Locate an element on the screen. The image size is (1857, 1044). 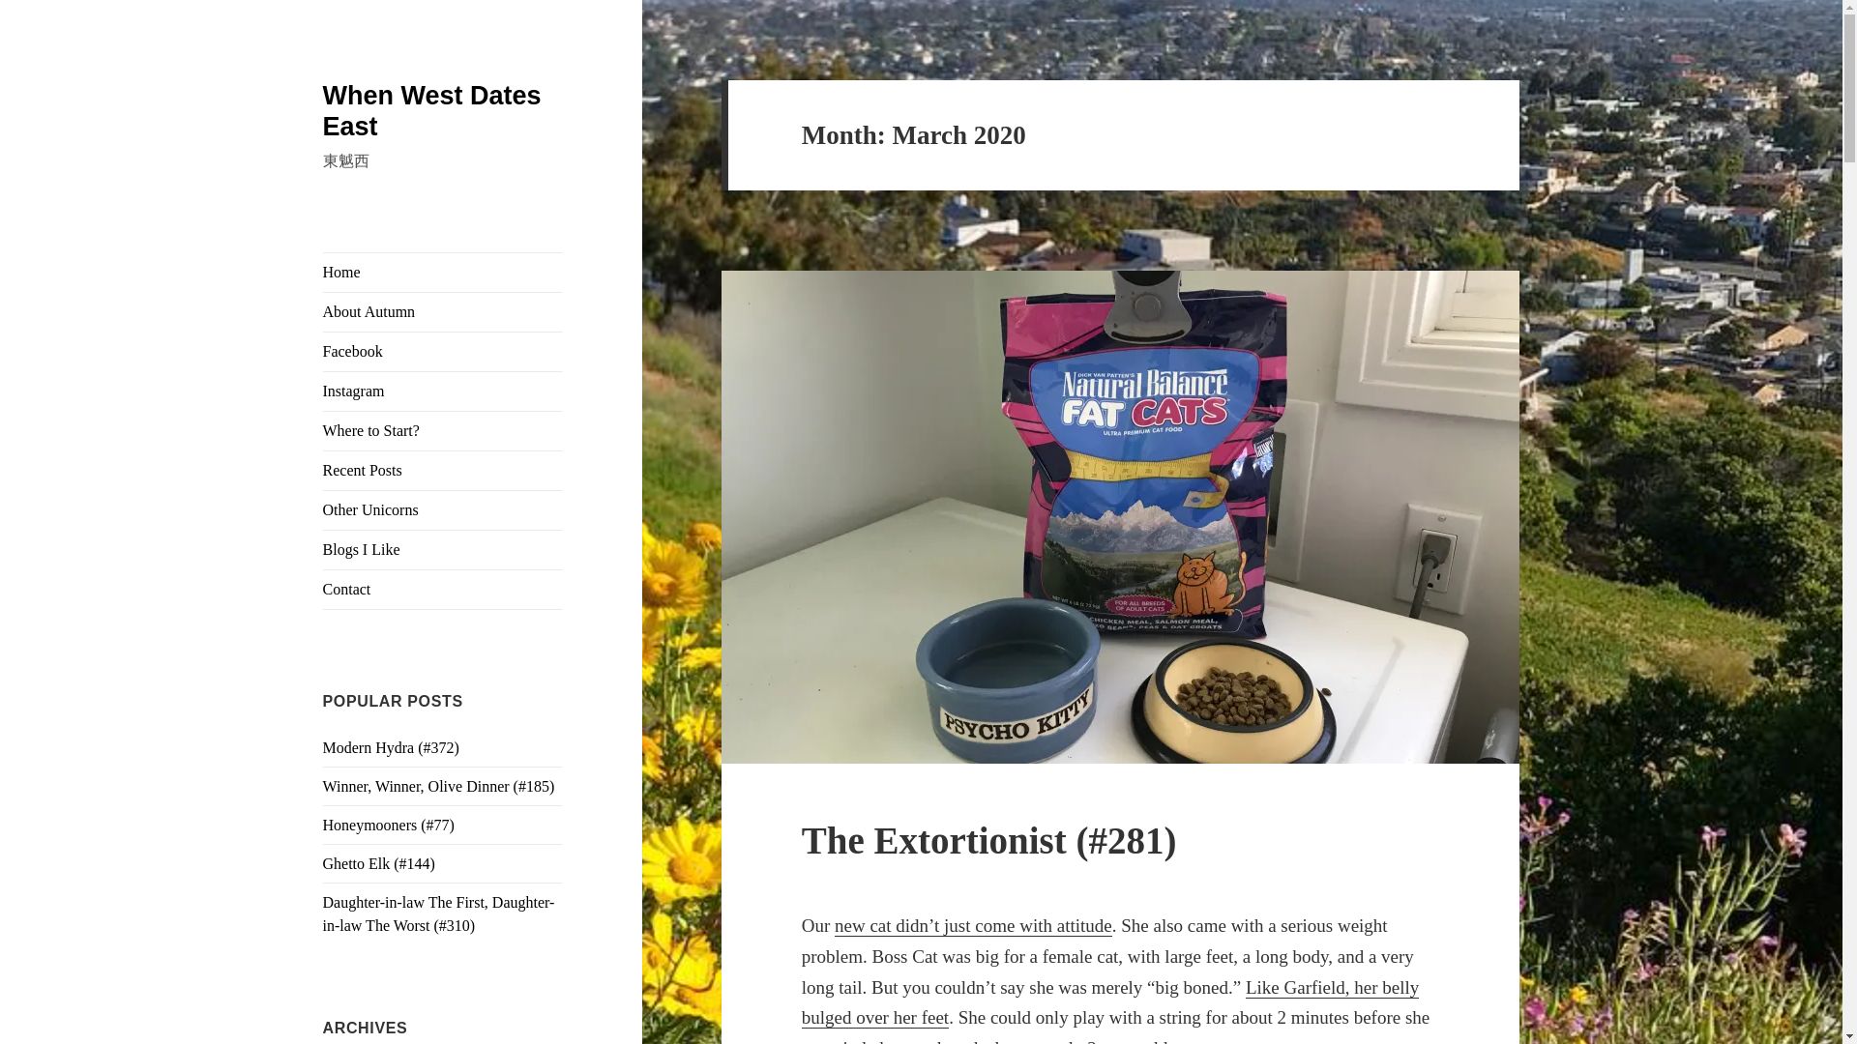
Blogs I Like is located at coordinates (443, 549).